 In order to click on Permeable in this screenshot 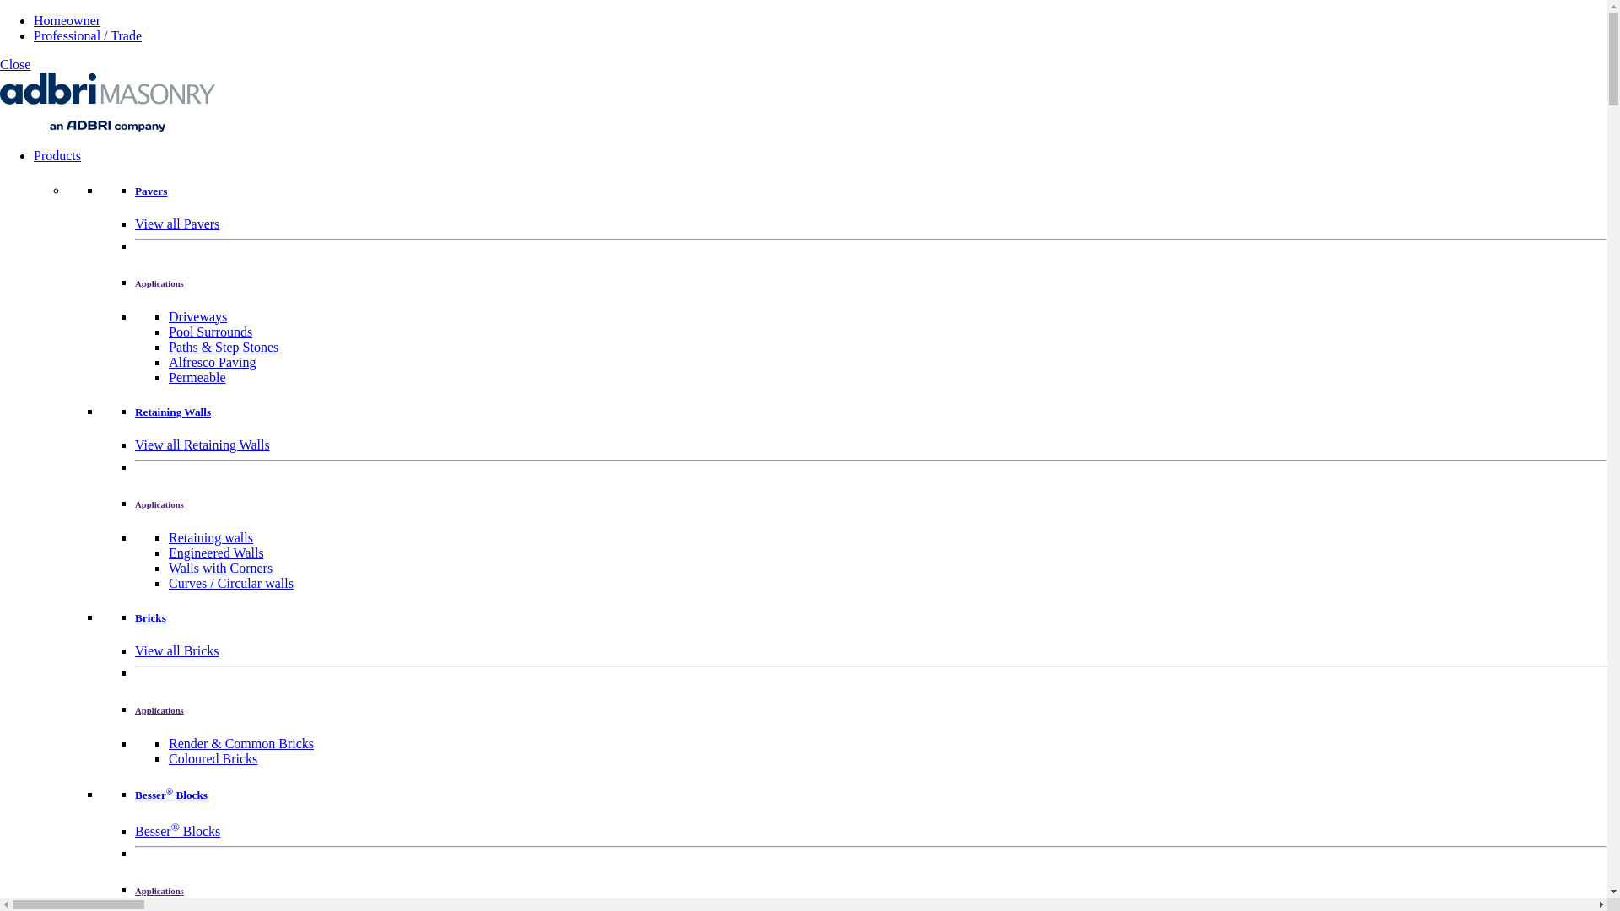, I will do `click(197, 378)`.